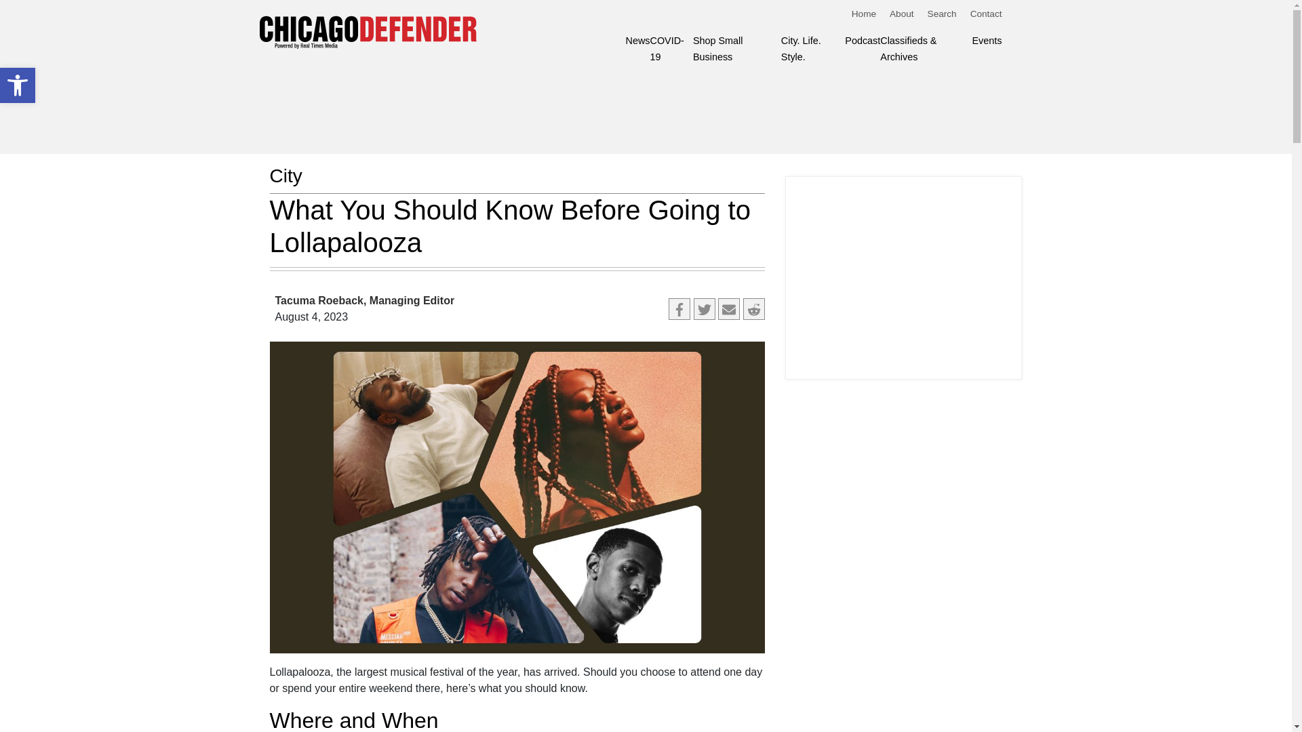 The image size is (1302, 732). I want to click on Accessibility Tools, so click(704, 308).